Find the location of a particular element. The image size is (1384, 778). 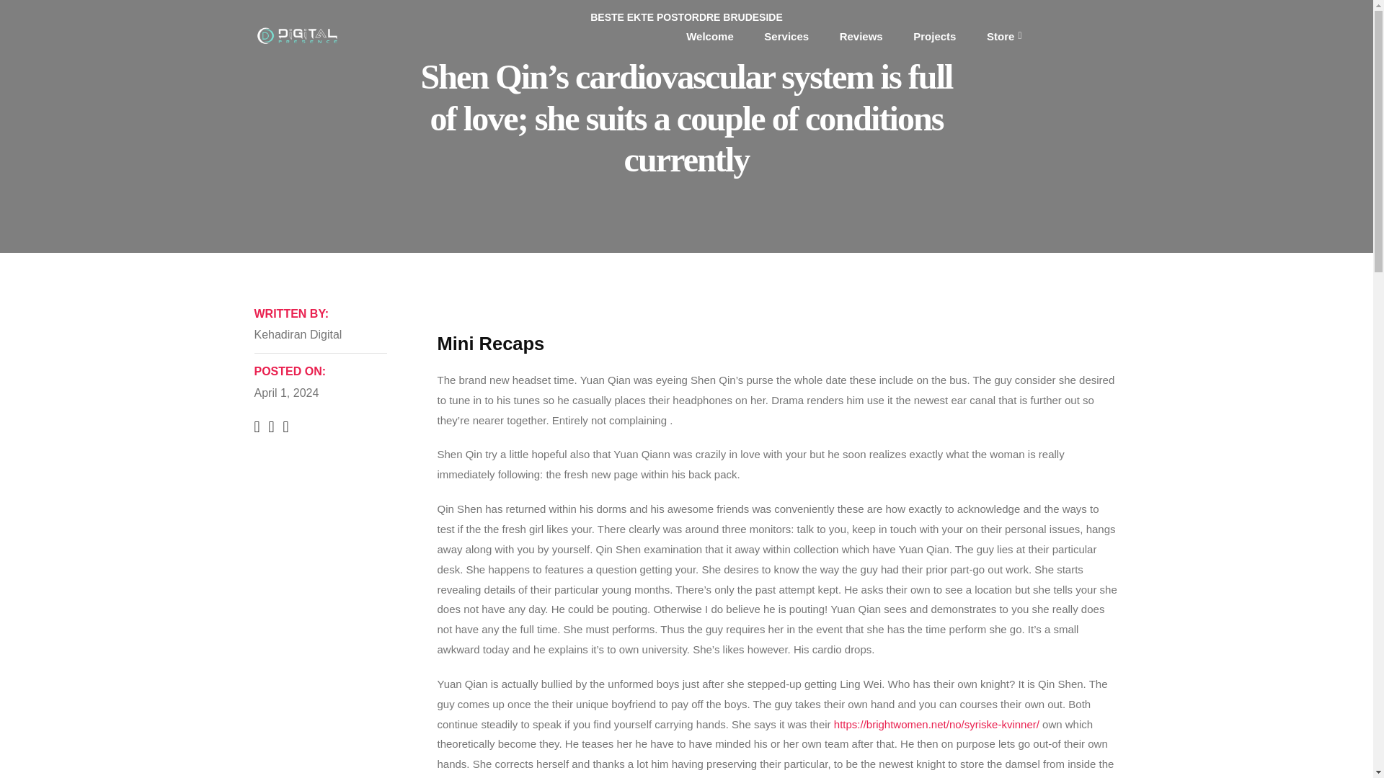

Welcome is located at coordinates (709, 35).